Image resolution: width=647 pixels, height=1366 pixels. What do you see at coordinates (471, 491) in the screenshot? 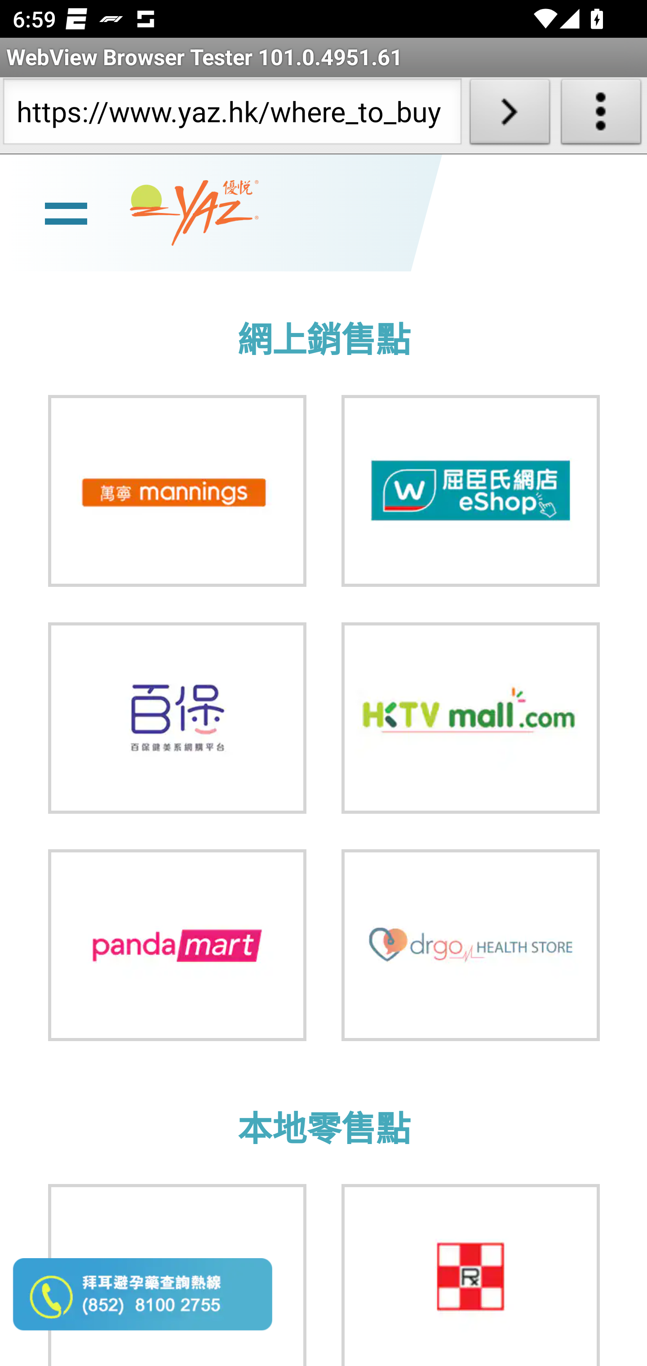
I see `BP_204260` at bounding box center [471, 491].